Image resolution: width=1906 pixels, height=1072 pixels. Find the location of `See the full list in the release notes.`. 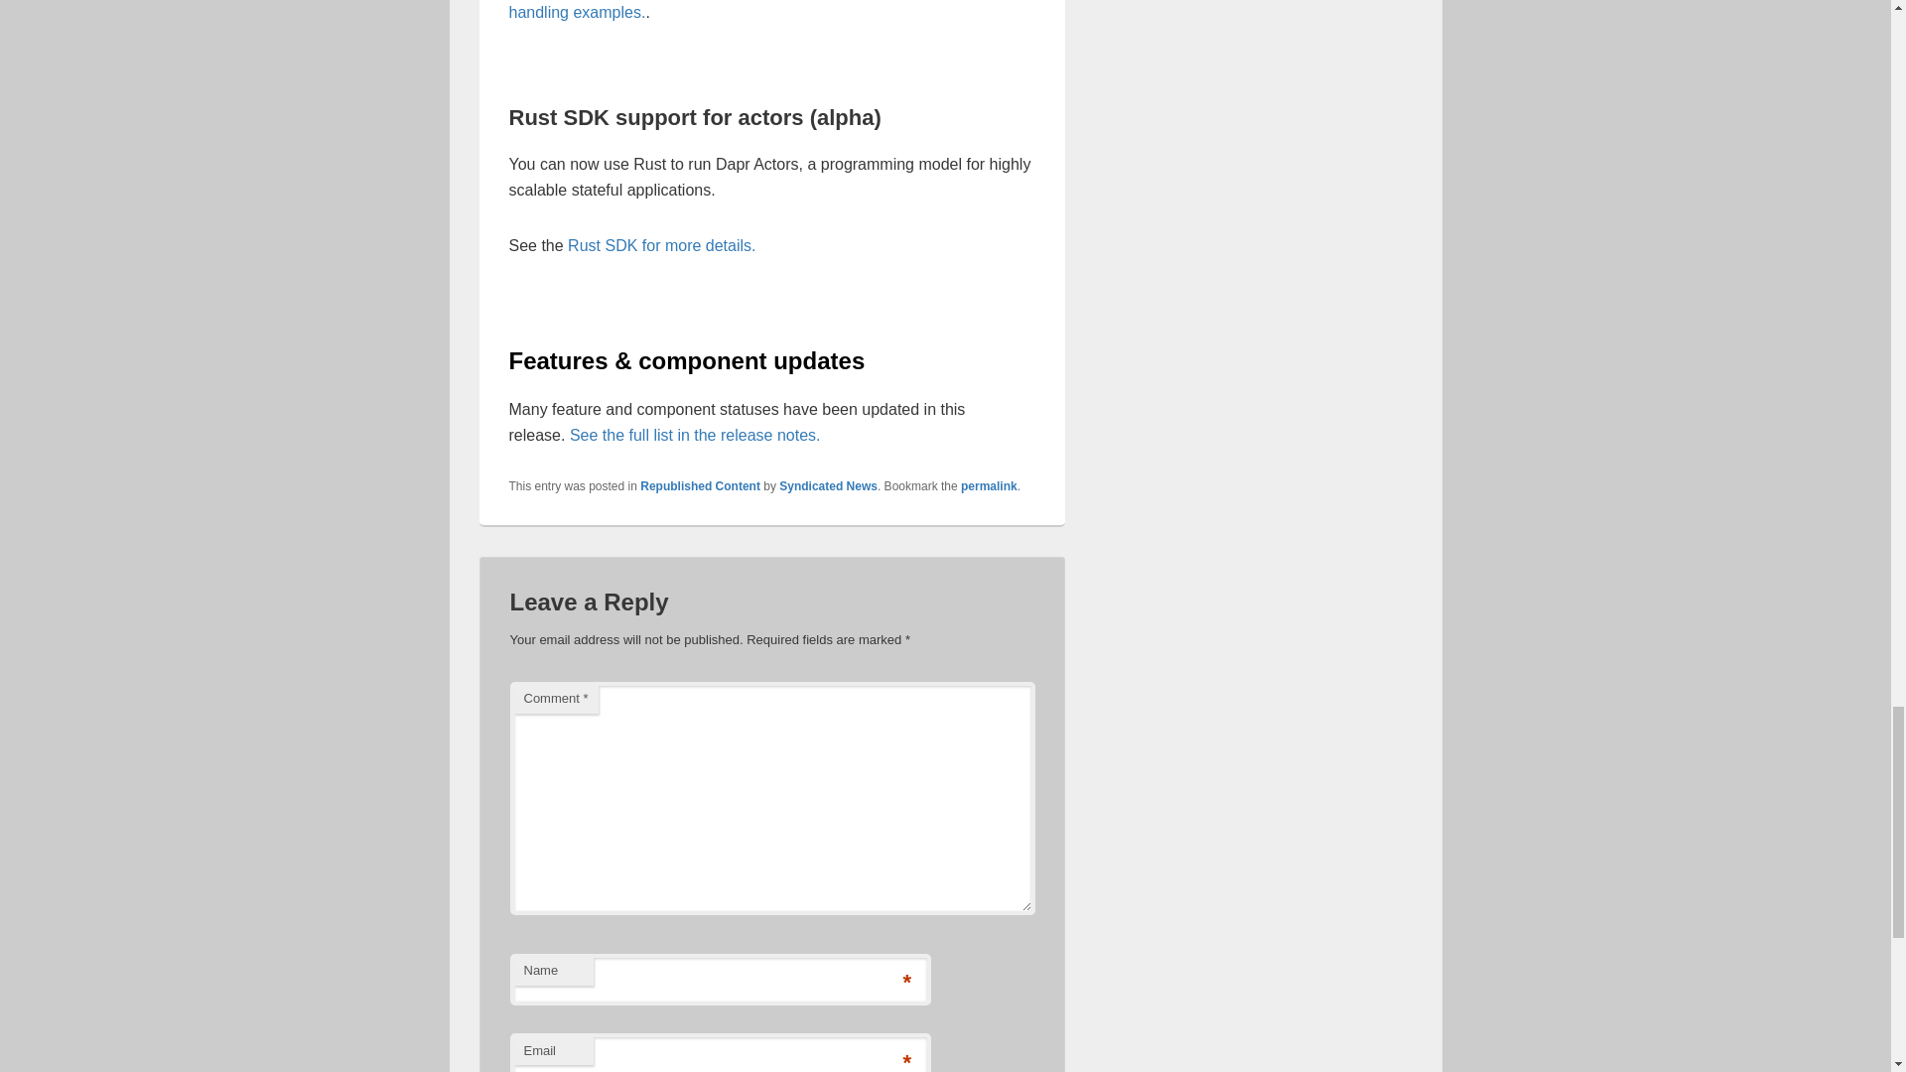

See the full list in the release notes. is located at coordinates (695, 435).